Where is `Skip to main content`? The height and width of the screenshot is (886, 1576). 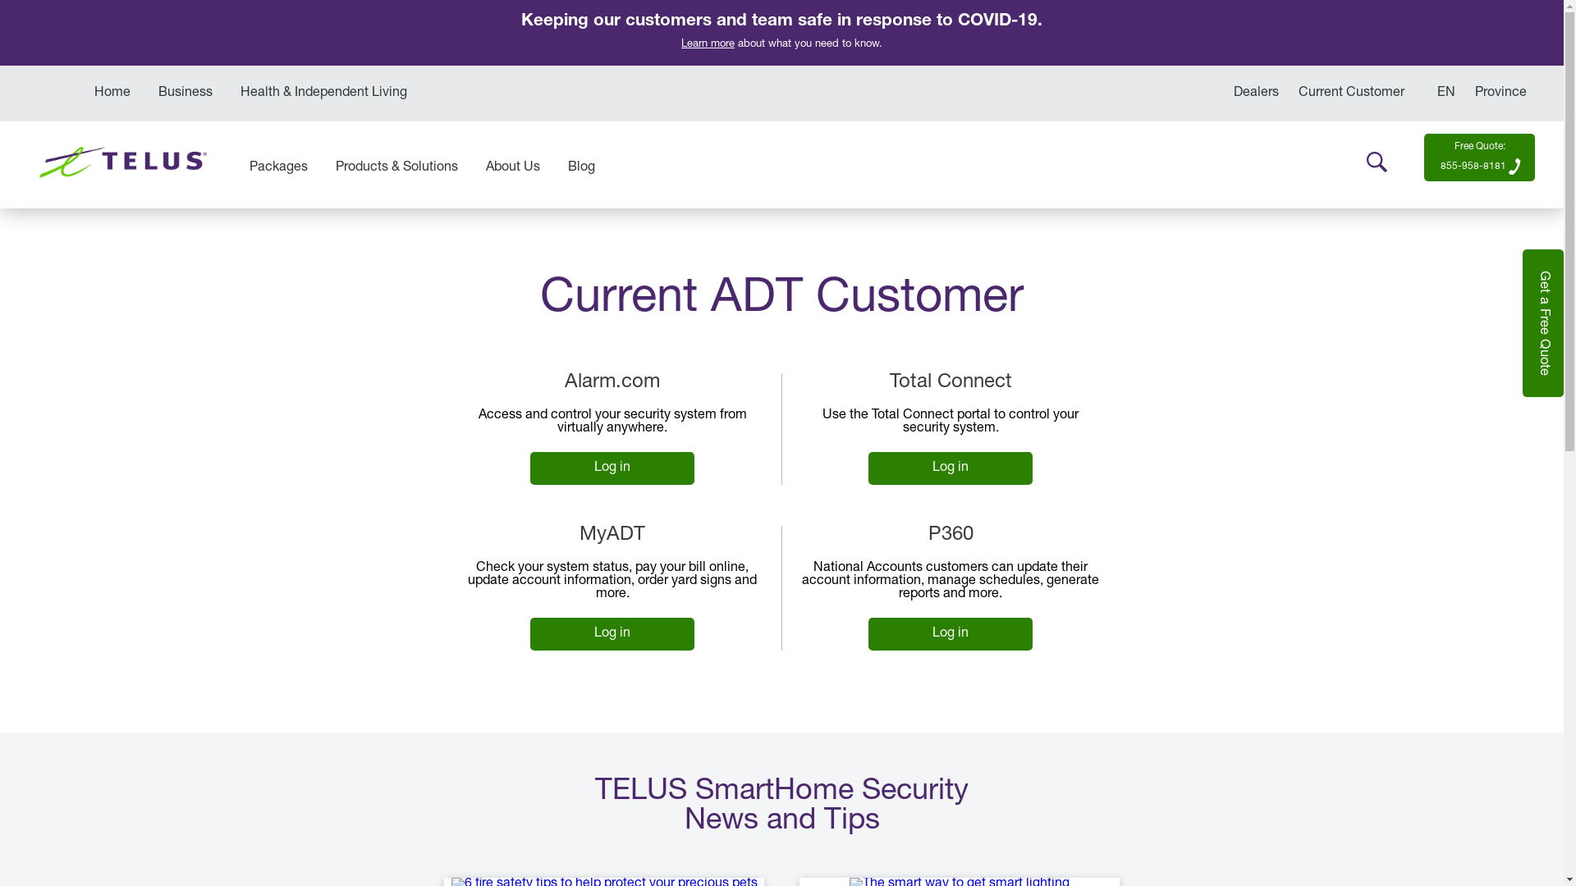 Skip to main content is located at coordinates (0, 0).